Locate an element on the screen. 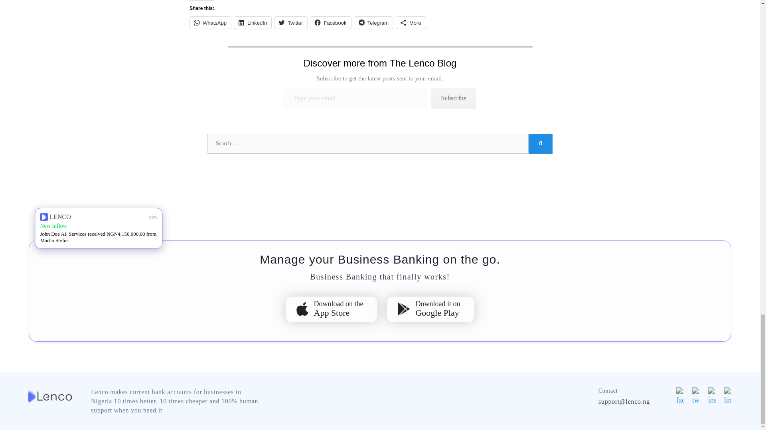 The width and height of the screenshot is (766, 430). Click to share on WhatsApp is located at coordinates (210, 23).